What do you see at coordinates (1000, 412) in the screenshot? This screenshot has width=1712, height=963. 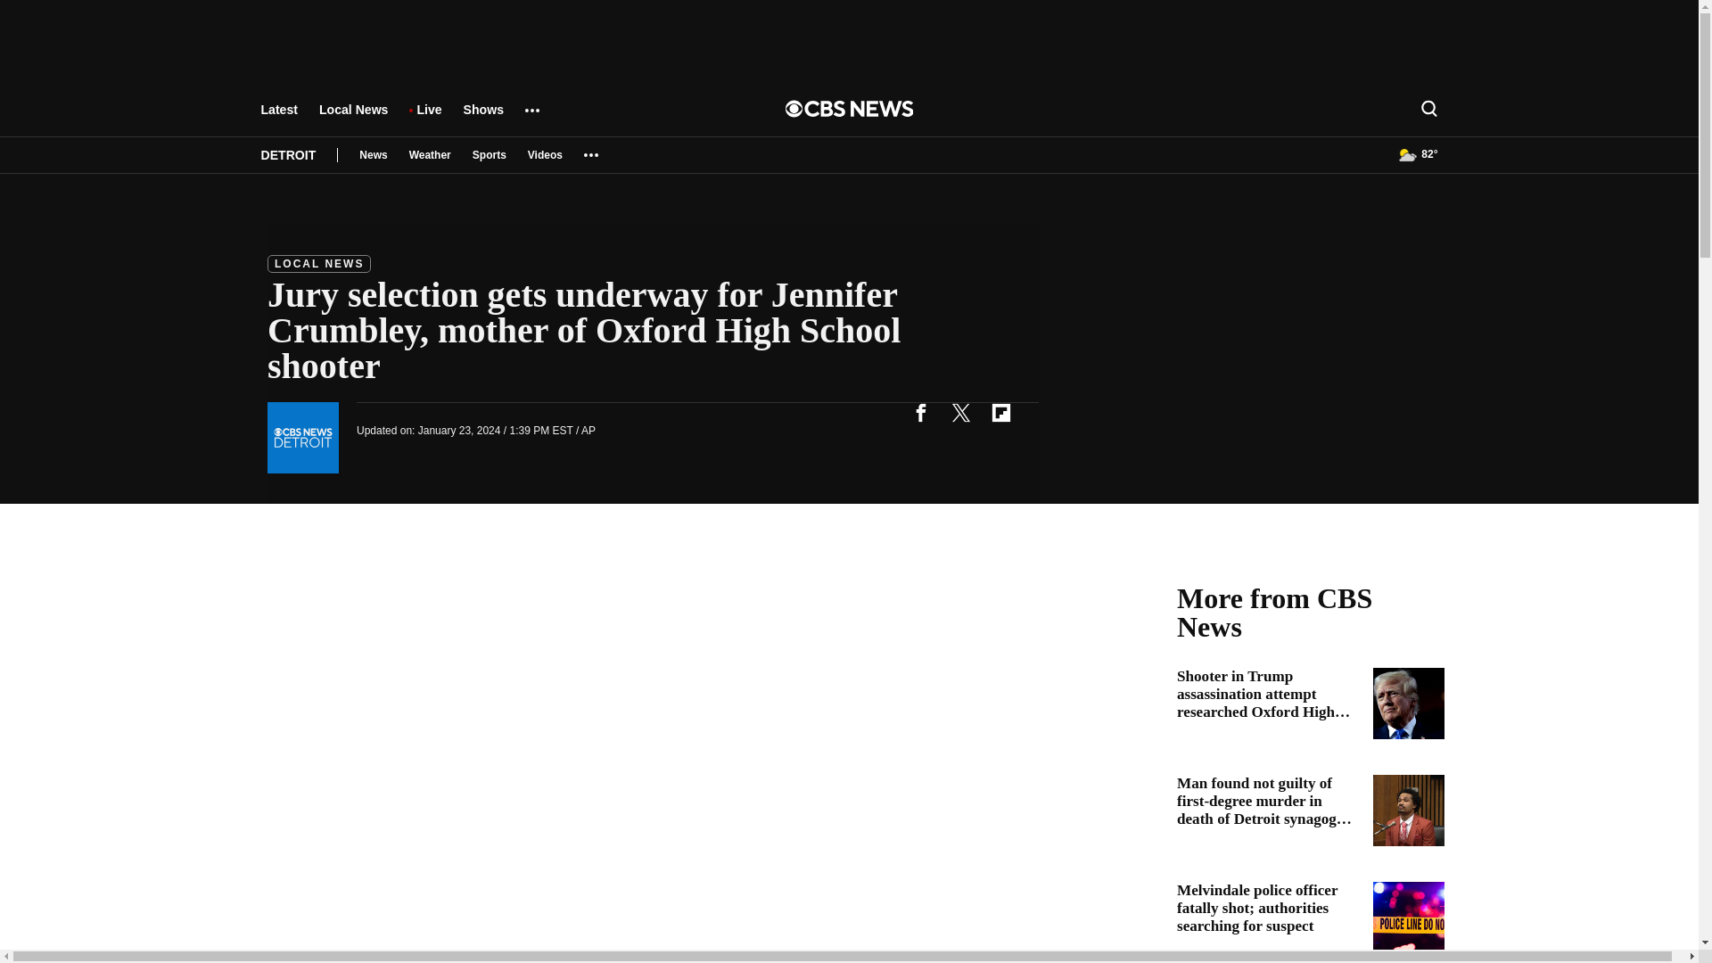 I see `flipboard` at bounding box center [1000, 412].